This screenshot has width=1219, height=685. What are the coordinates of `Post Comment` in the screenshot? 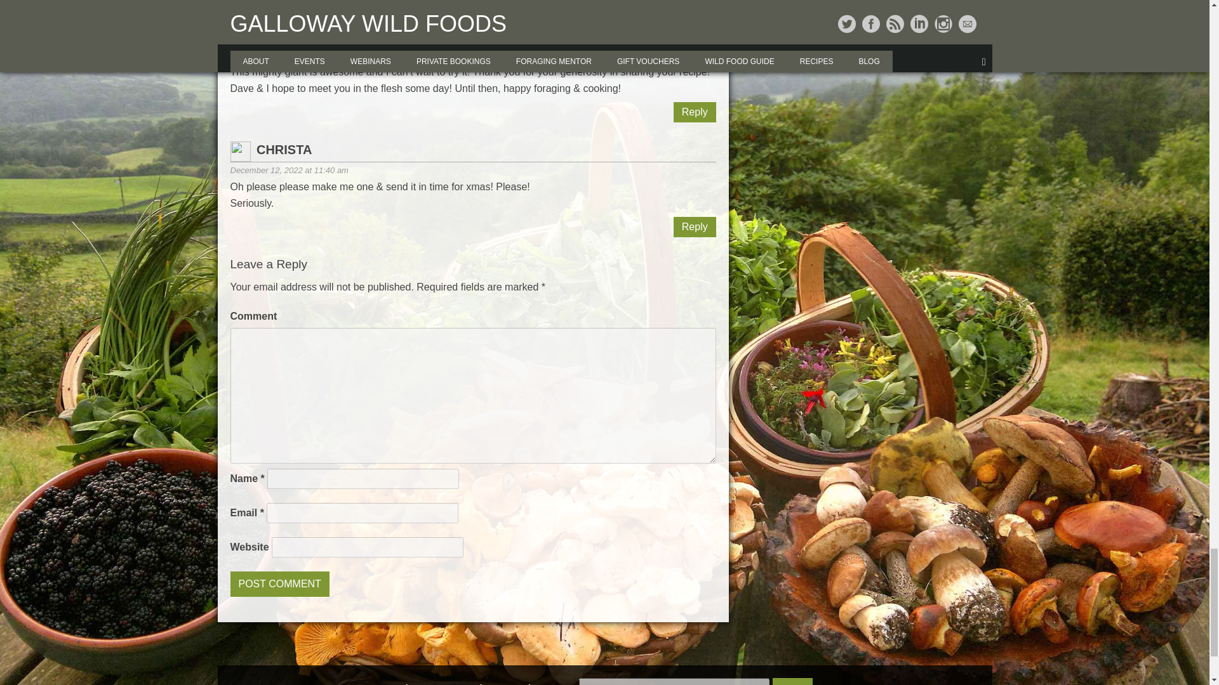 It's located at (279, 584).